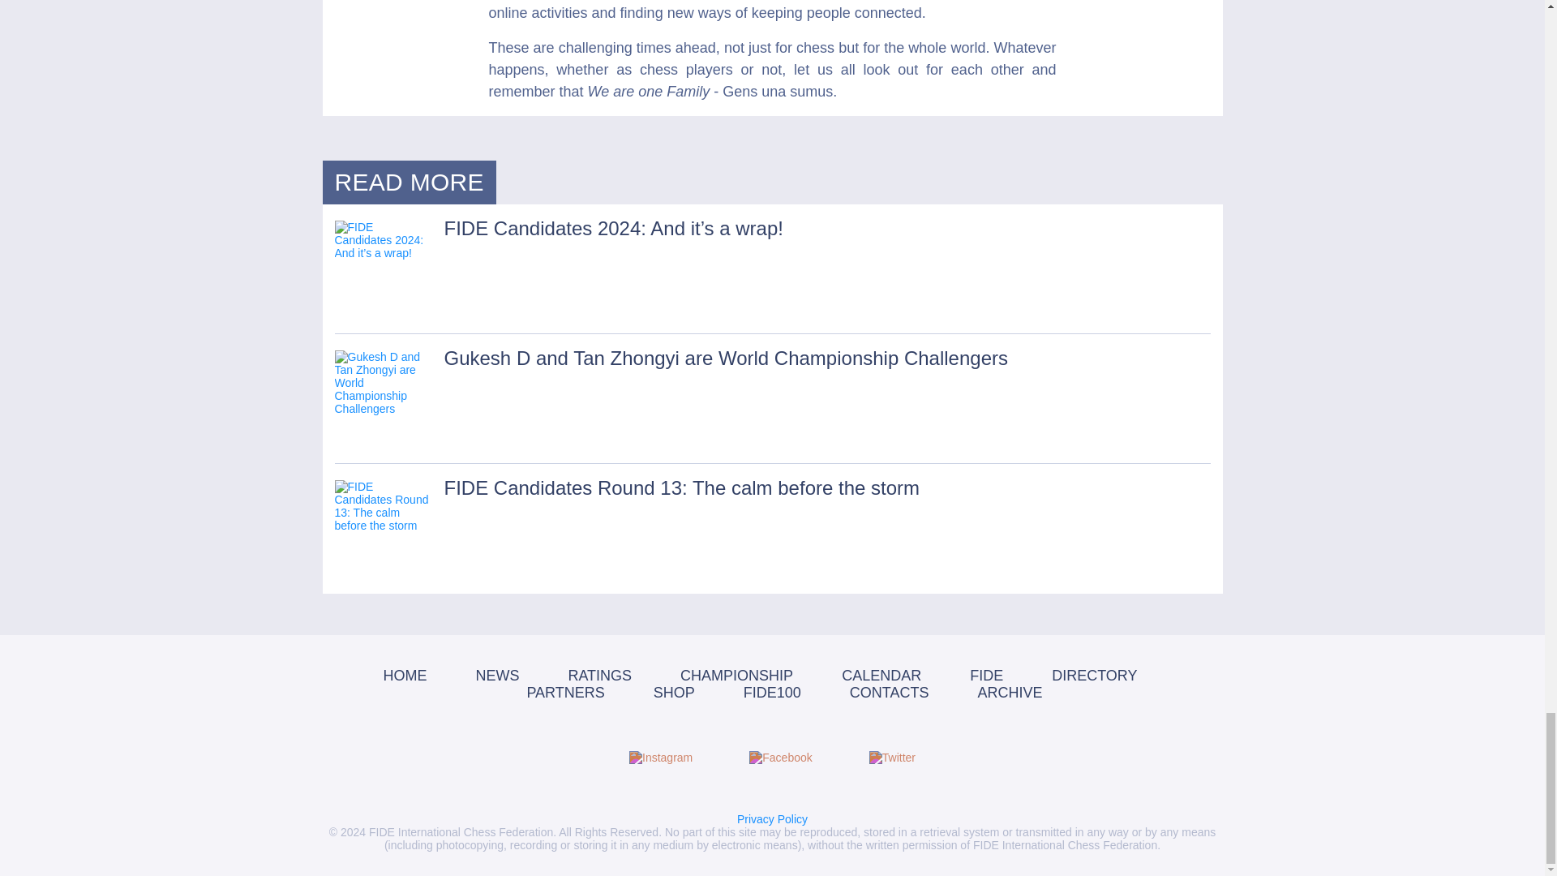  Describe the element at coordinates (660, 757) in the screenshot. I see `Instagram` at that location.